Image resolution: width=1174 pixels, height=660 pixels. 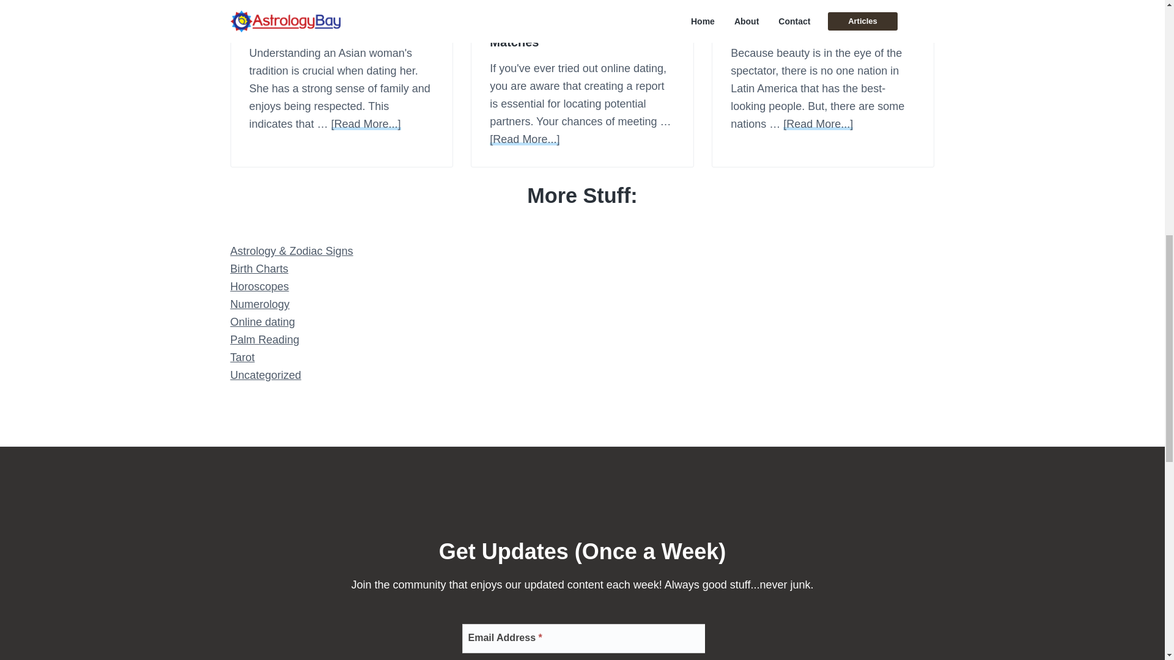 What do you see at coordinates (265, 375) in the screenshot?
I see `Uncategorized` at bounding box center [265, 375].